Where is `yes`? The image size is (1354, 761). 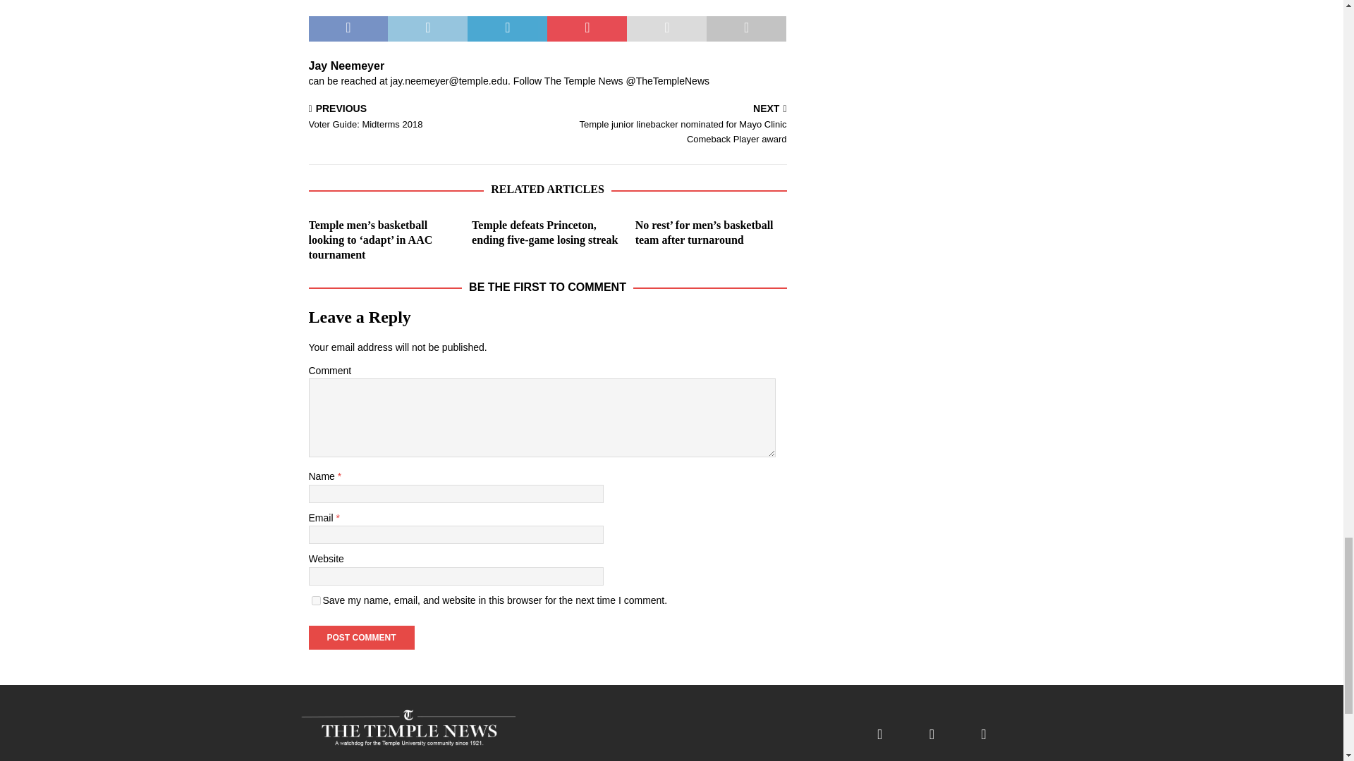 yes is located at coordinates (316, 600).